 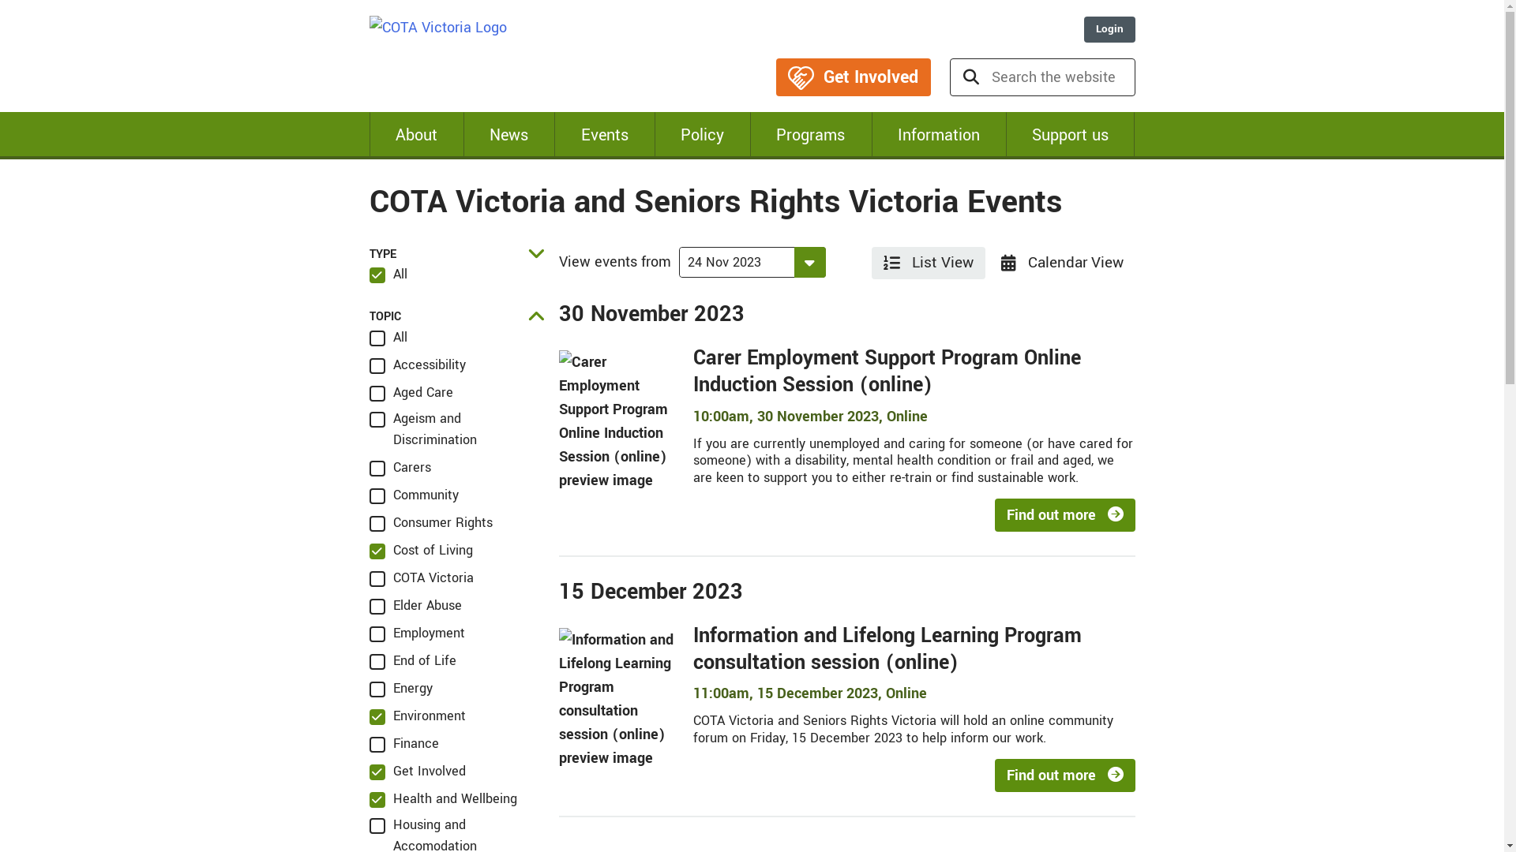 I want to click on Calendar View, so click(x=1063, y=263).